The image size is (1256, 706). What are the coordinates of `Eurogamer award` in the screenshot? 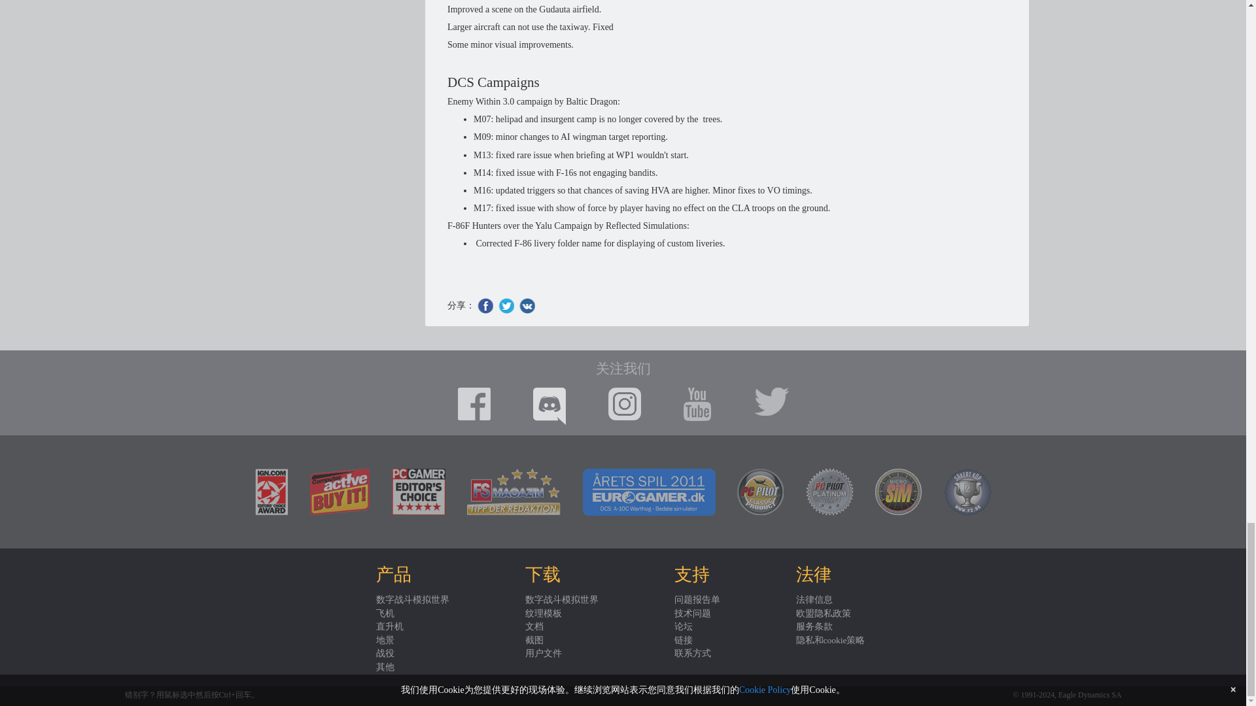 It's located at (648, 492).